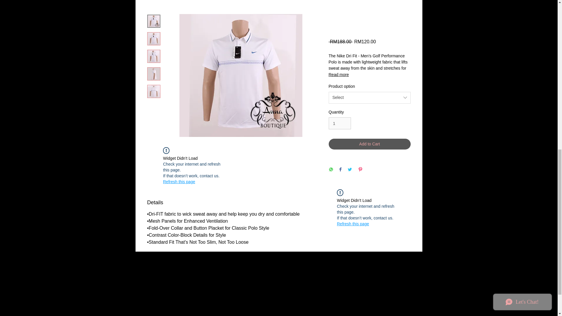 The height and width of the screenshot is (316, 562). I want to click on Select, so click(369, 98).